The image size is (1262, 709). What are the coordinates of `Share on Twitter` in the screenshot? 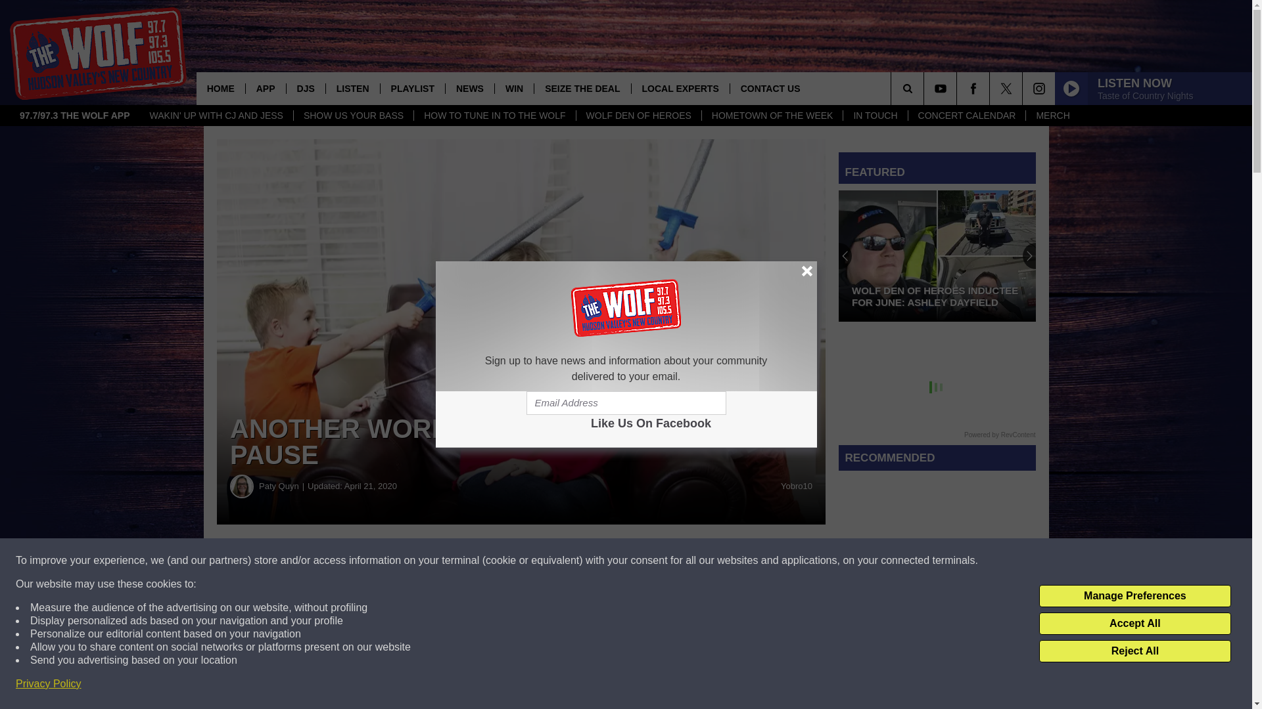 It's located at (643, 561).